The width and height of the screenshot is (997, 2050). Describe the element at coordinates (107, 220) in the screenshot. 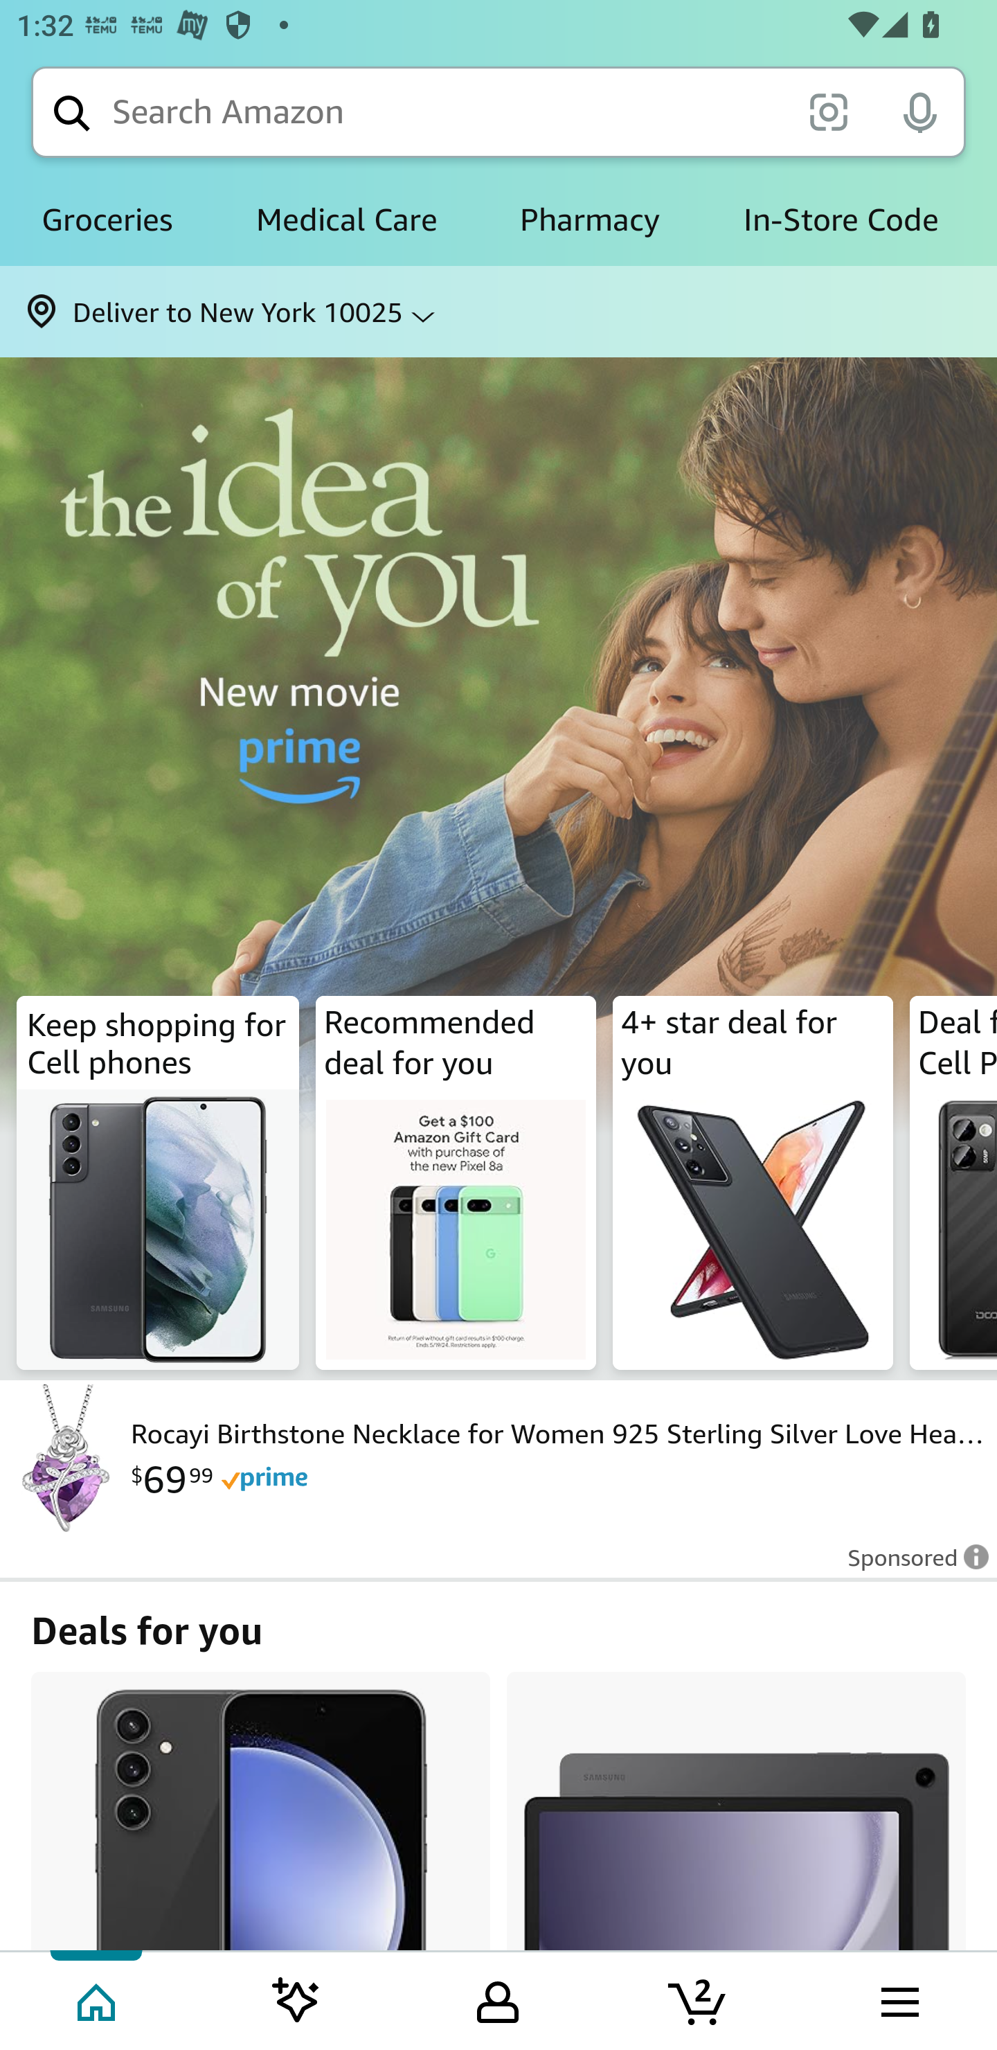

I see `Groceries` at that location.